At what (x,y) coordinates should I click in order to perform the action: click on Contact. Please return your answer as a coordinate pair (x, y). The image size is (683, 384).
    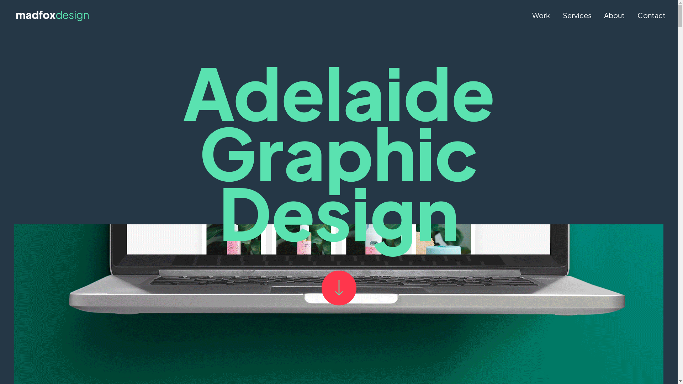
    Looking at the image, I should click on (652, 15).